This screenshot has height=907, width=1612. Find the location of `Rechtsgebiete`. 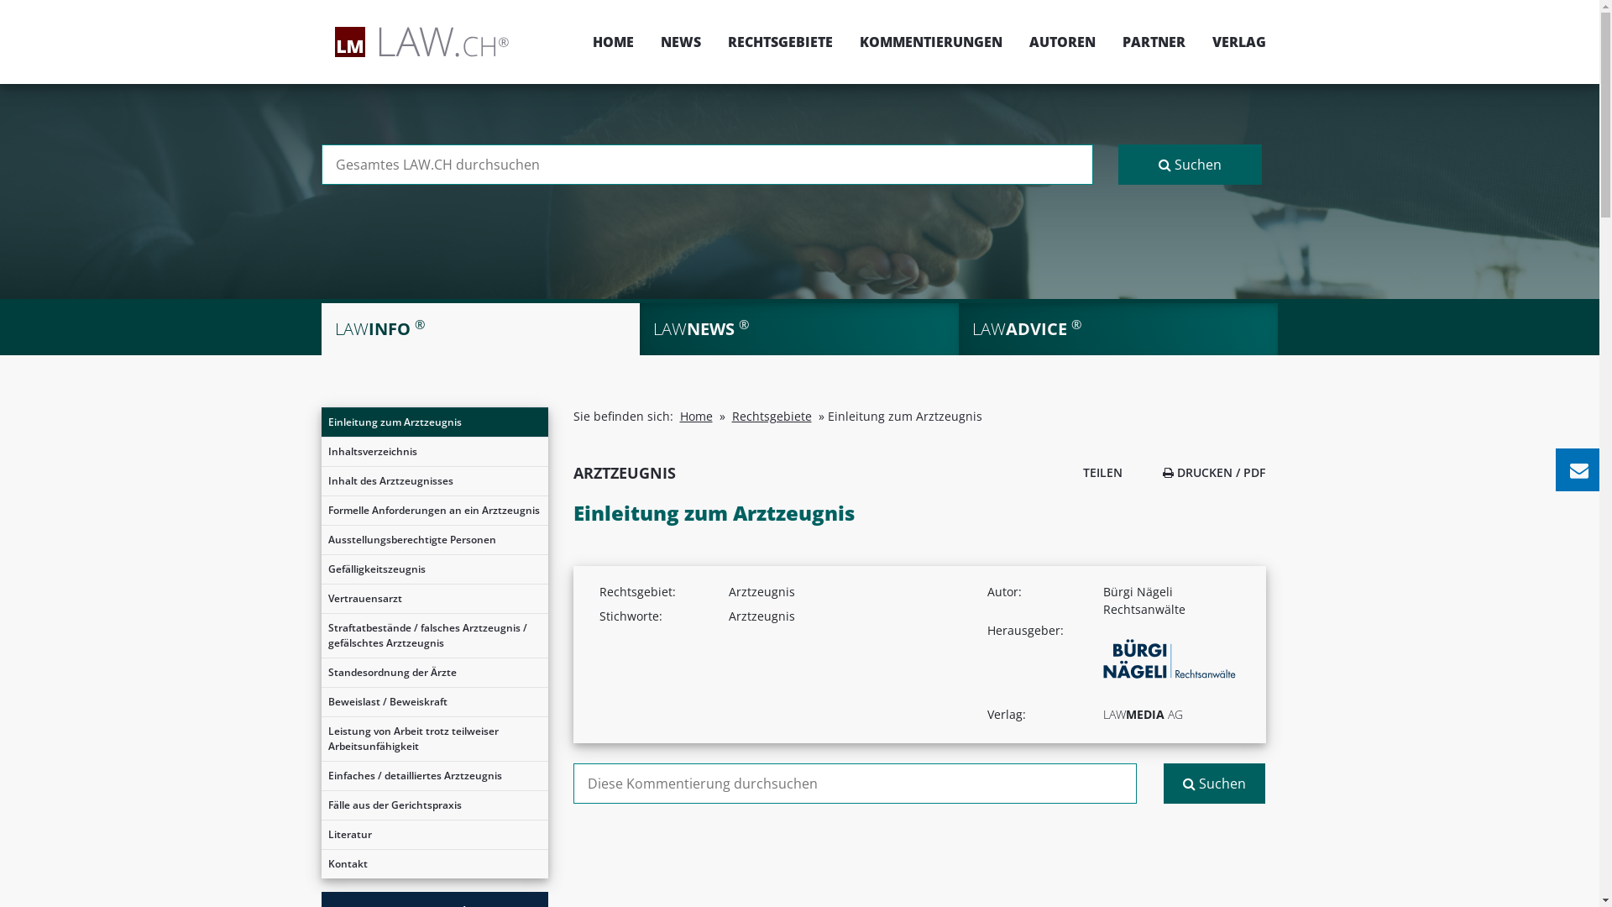

Rechtsgebiete is located at coordinates (772, 417).